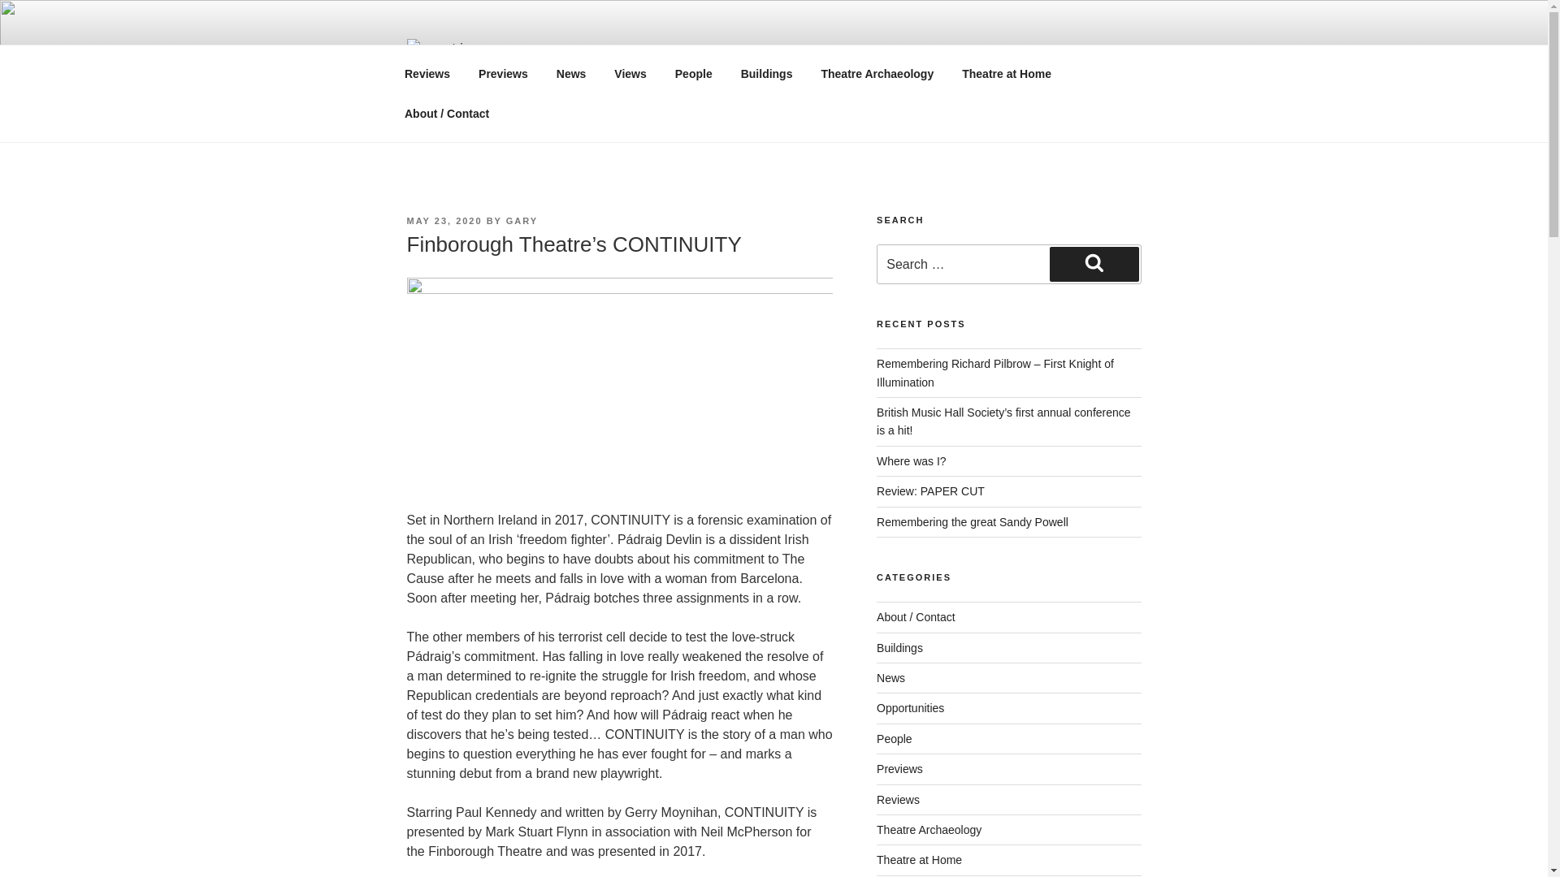  I want to click on Theatre at Home, so click(1007, 73).